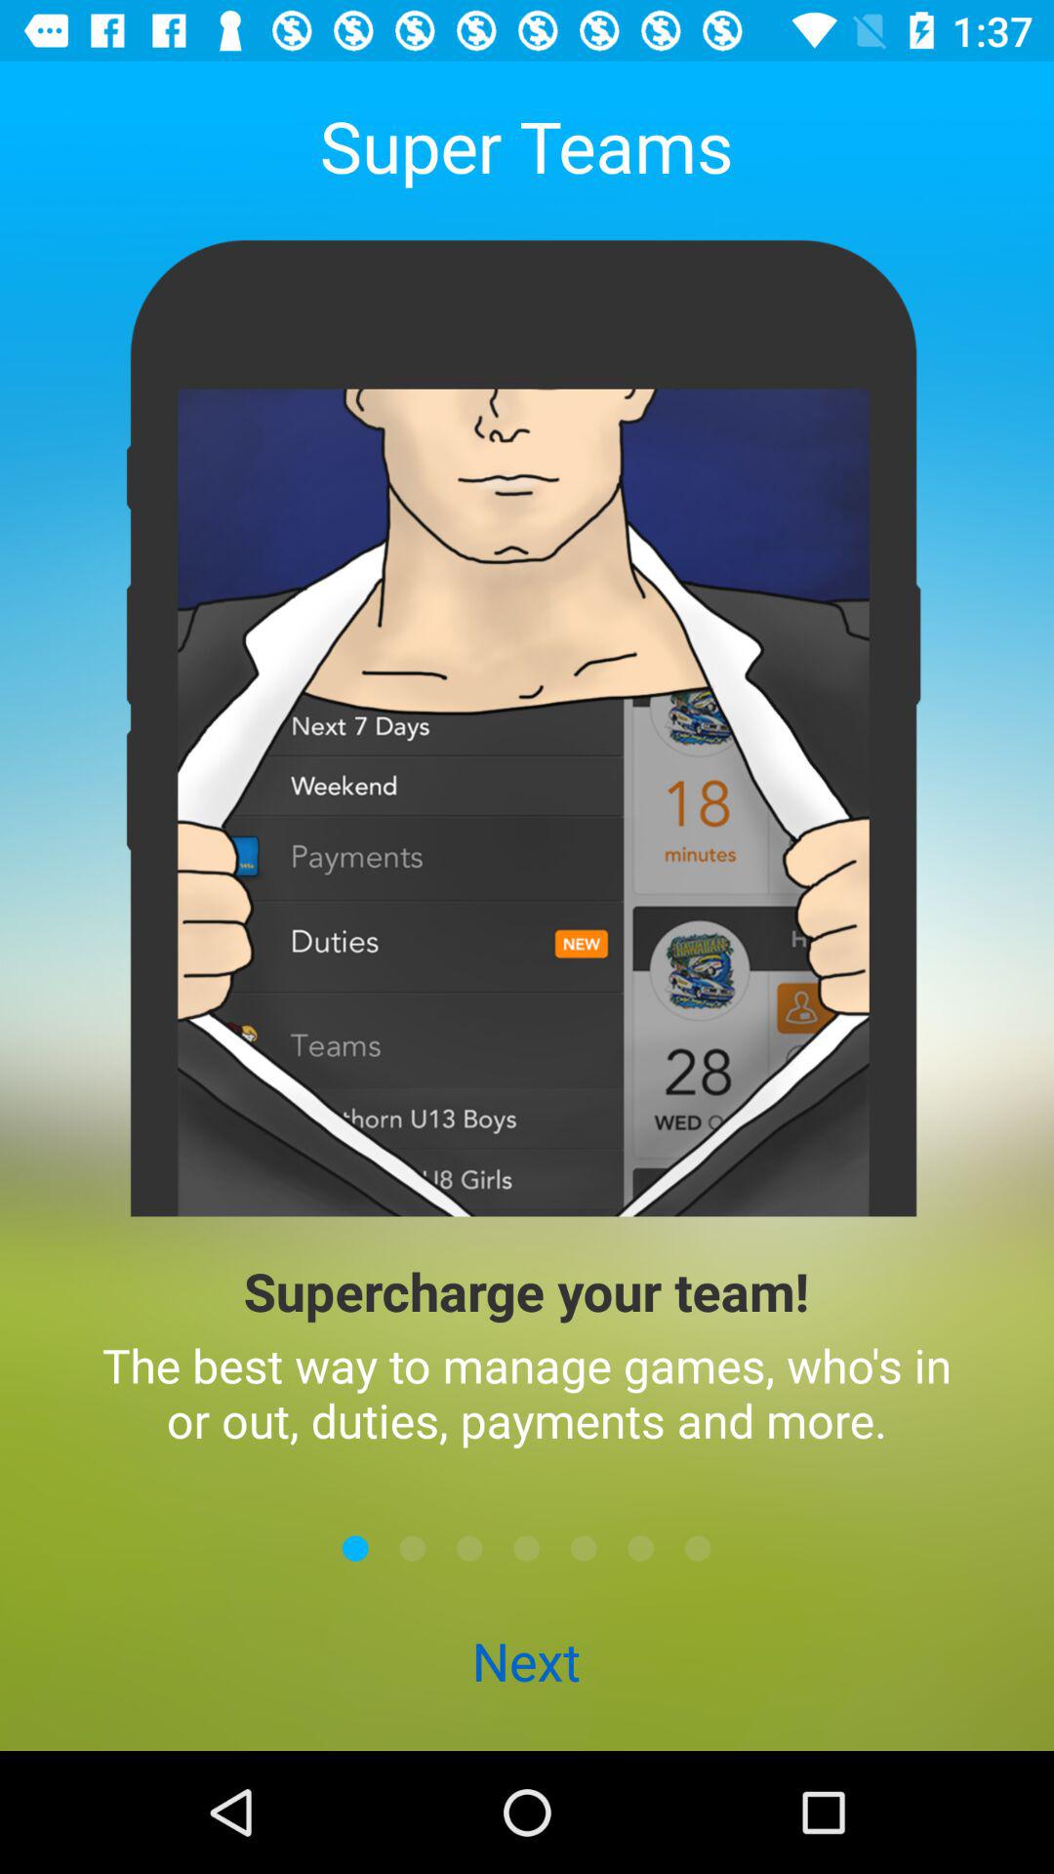  Describe the element at coordinates (469, 1548) in the screenshot. I see `launch the icon above next icon` at that location.